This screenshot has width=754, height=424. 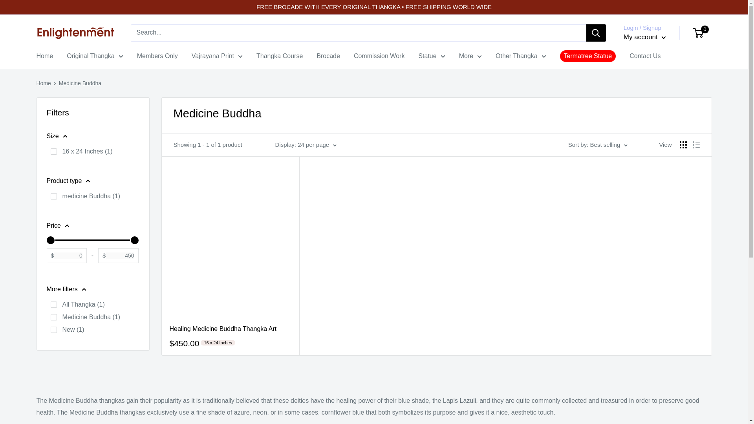 What do you see at coordinates (53, 196) in the screenshot?
I see `medicine Buddha` at bounding box center [53, 196].